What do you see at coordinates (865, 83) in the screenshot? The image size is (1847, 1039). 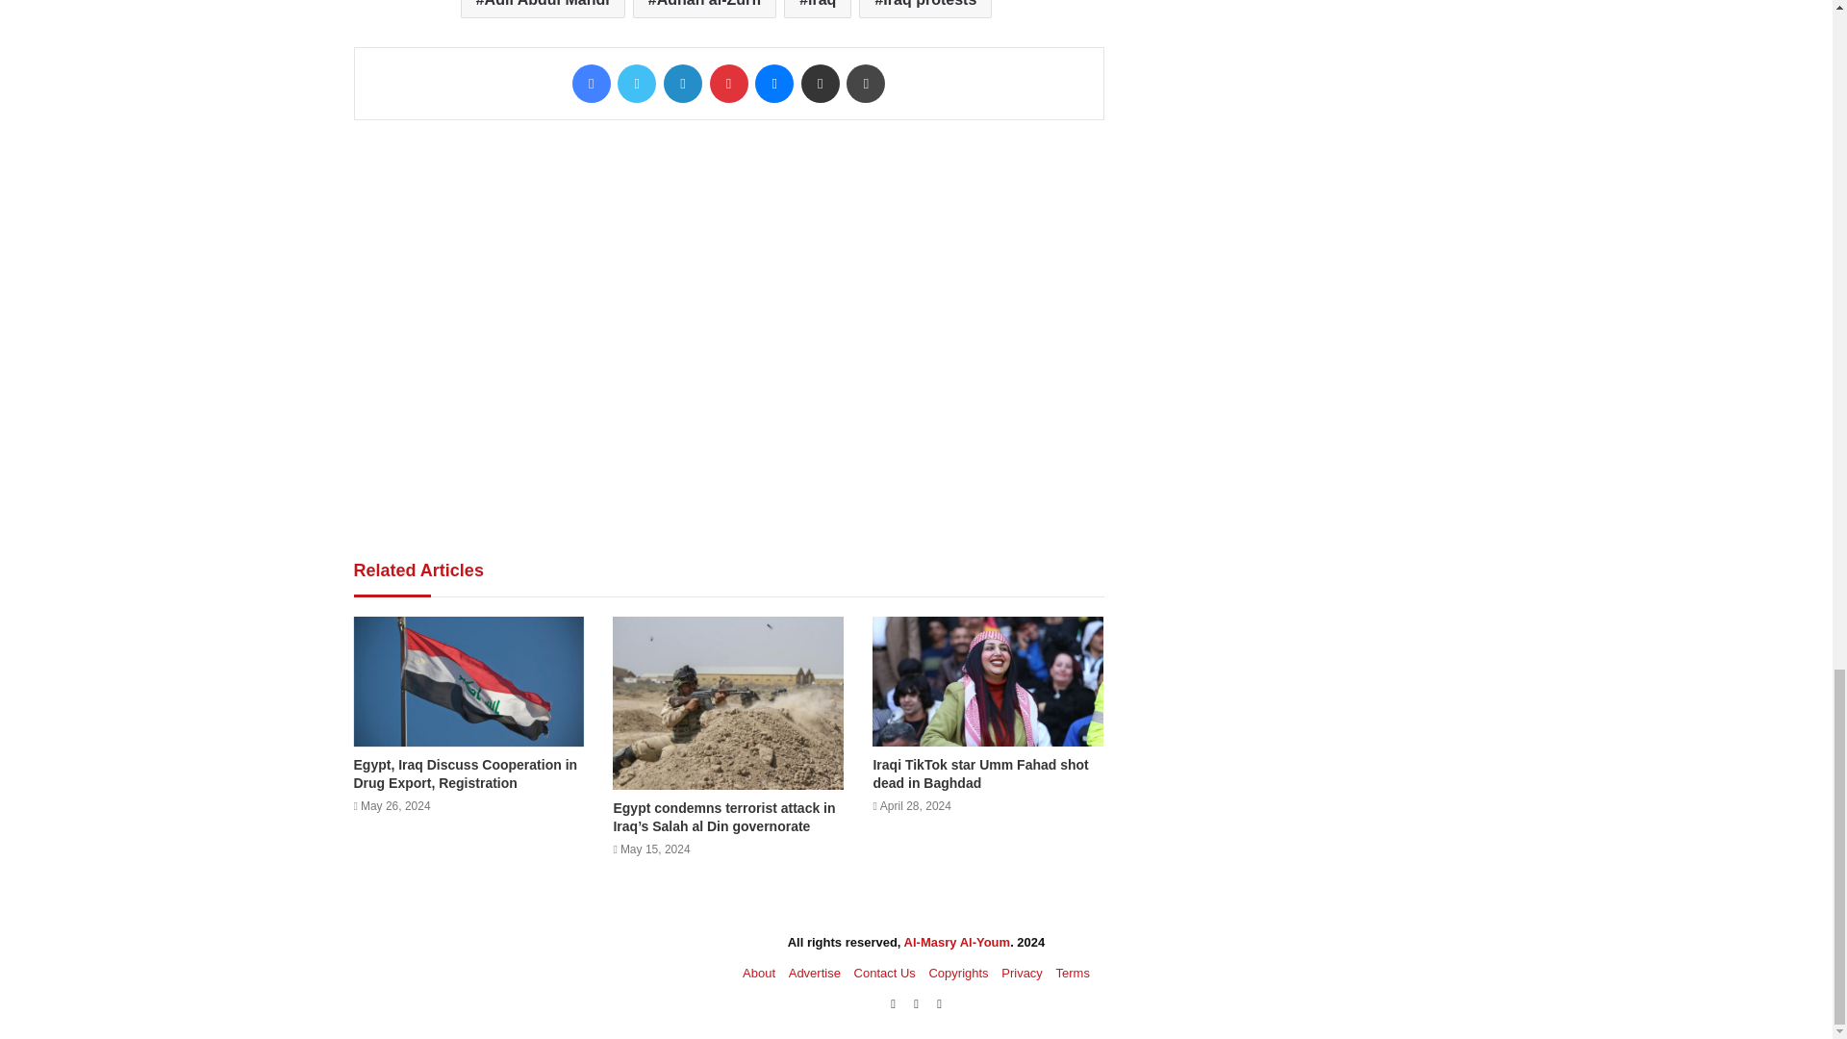 I see `Print` at bounding box center [865, 83].